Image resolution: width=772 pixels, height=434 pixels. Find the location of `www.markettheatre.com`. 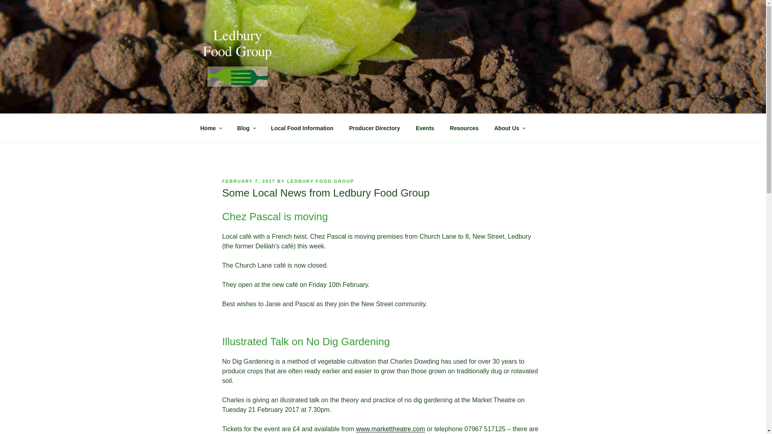

www.markettheatre.com is located at coordinates (390, 429).